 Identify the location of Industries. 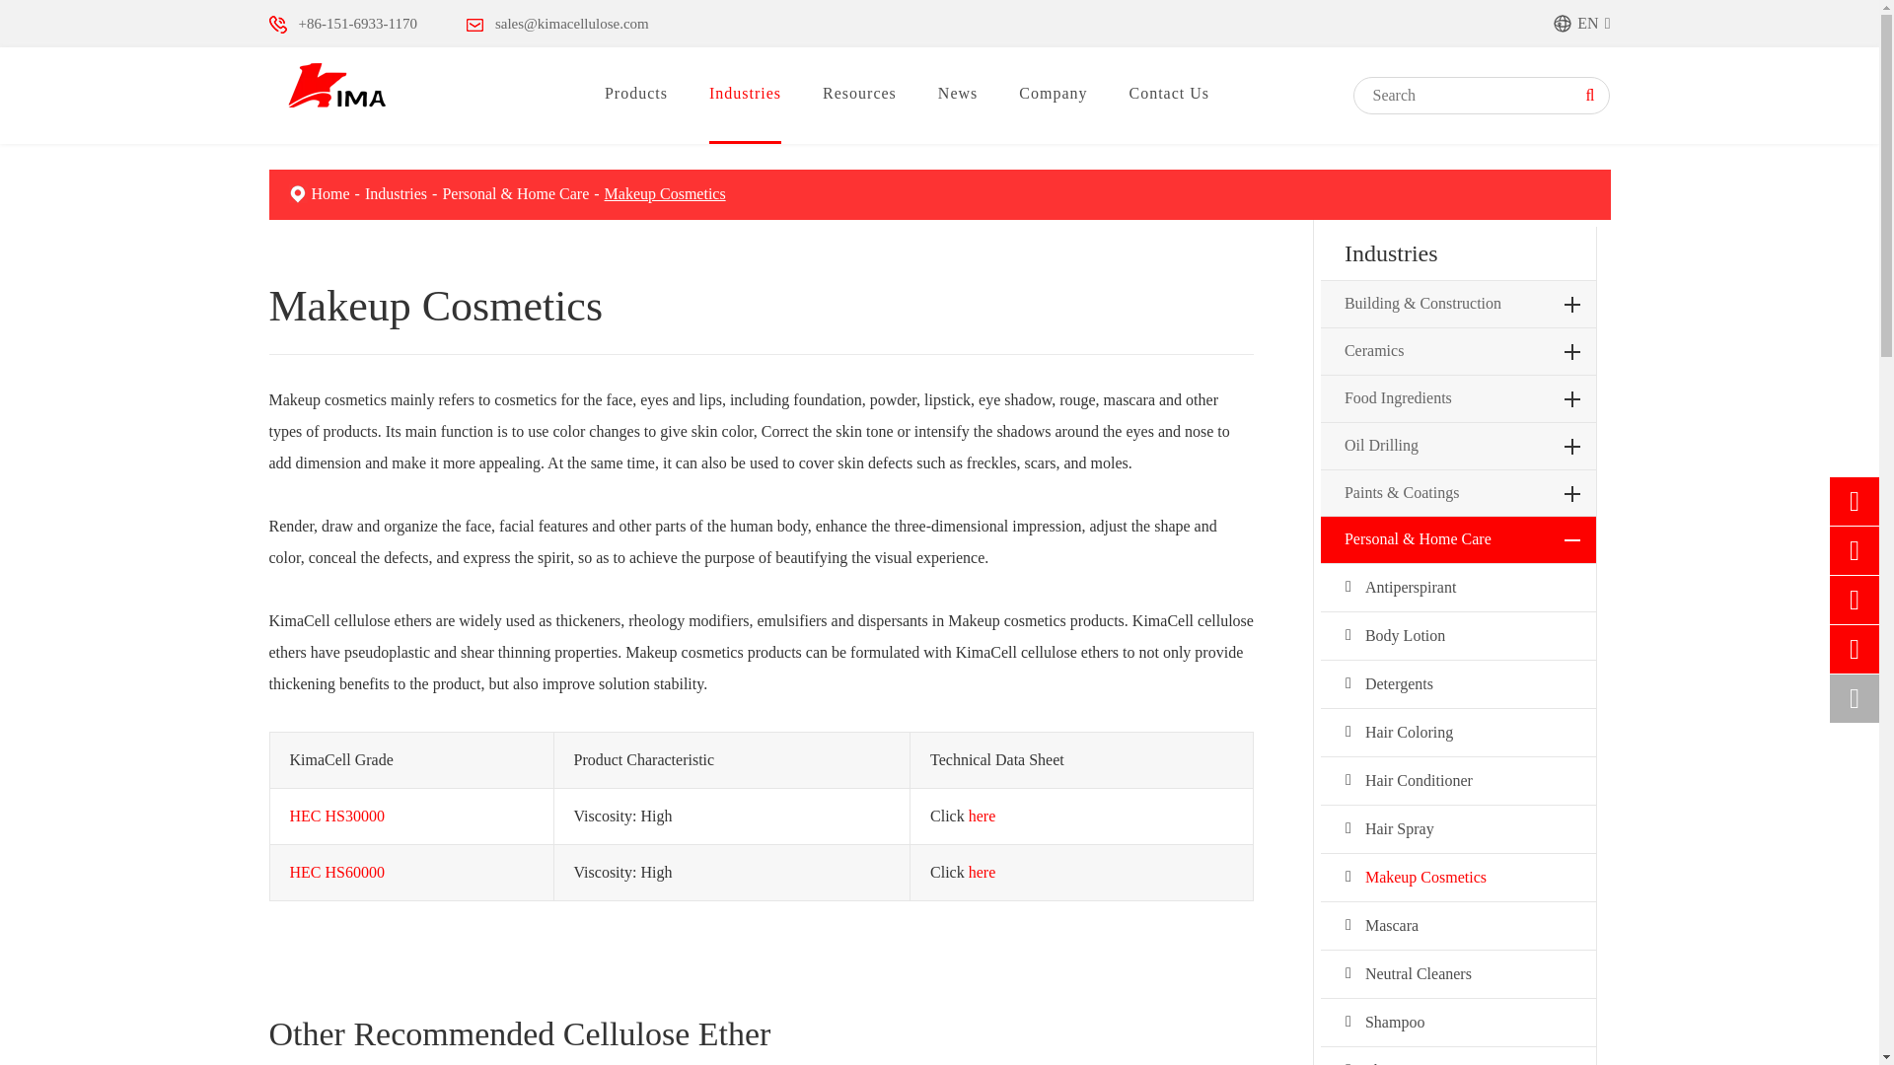
(397, 193).